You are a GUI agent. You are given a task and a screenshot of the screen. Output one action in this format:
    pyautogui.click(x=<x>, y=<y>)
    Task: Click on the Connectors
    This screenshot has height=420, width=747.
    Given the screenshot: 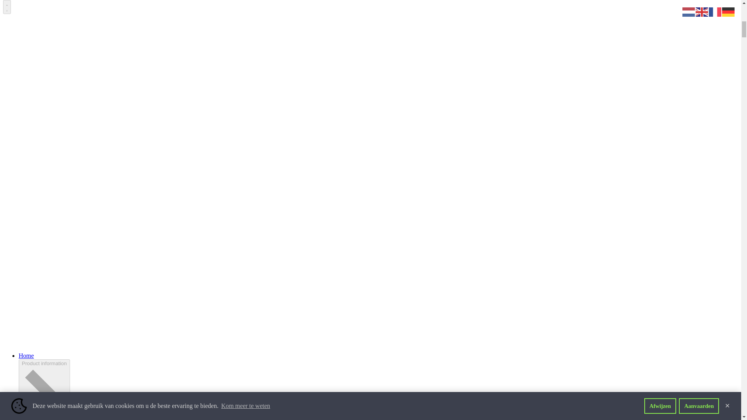 What is the action you would take?
    pyautogui.click(x=33, y=331)
    